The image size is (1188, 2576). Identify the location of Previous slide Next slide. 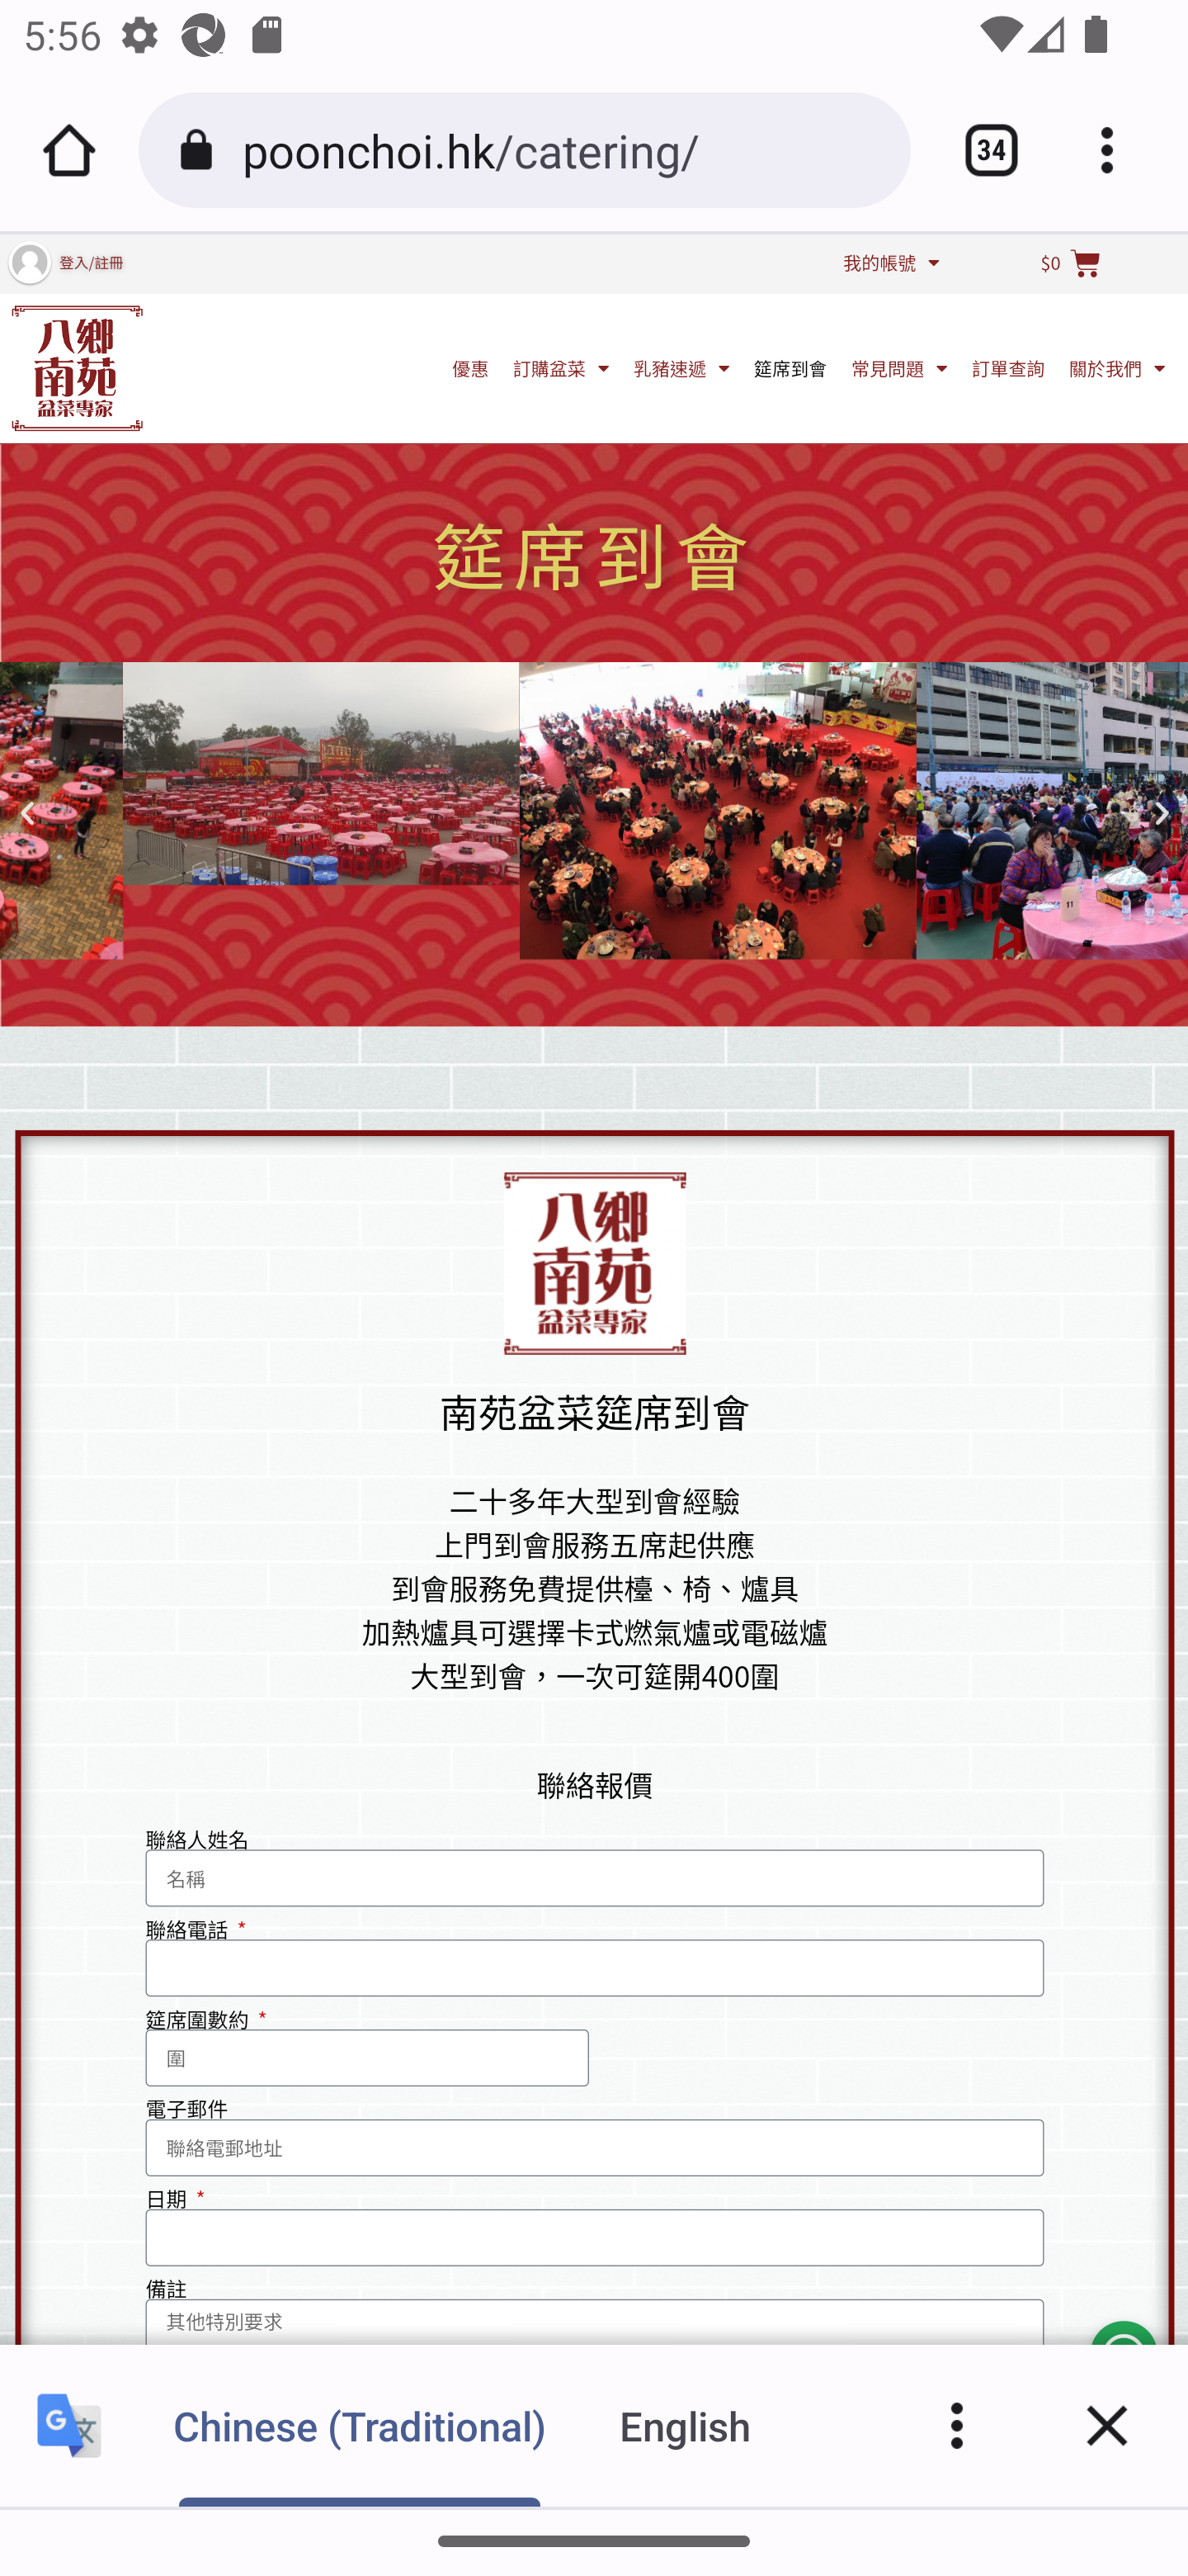
(594, 812).